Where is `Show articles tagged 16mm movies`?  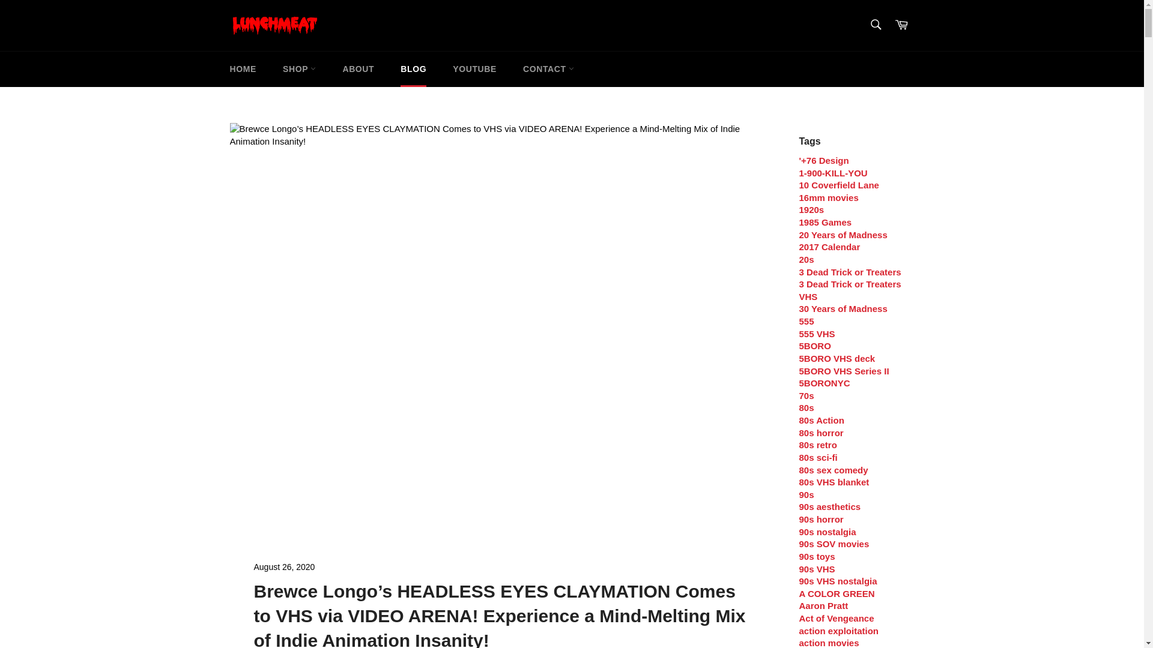
Show articles tagged 16mm movies is located at coordinates (828, 197).